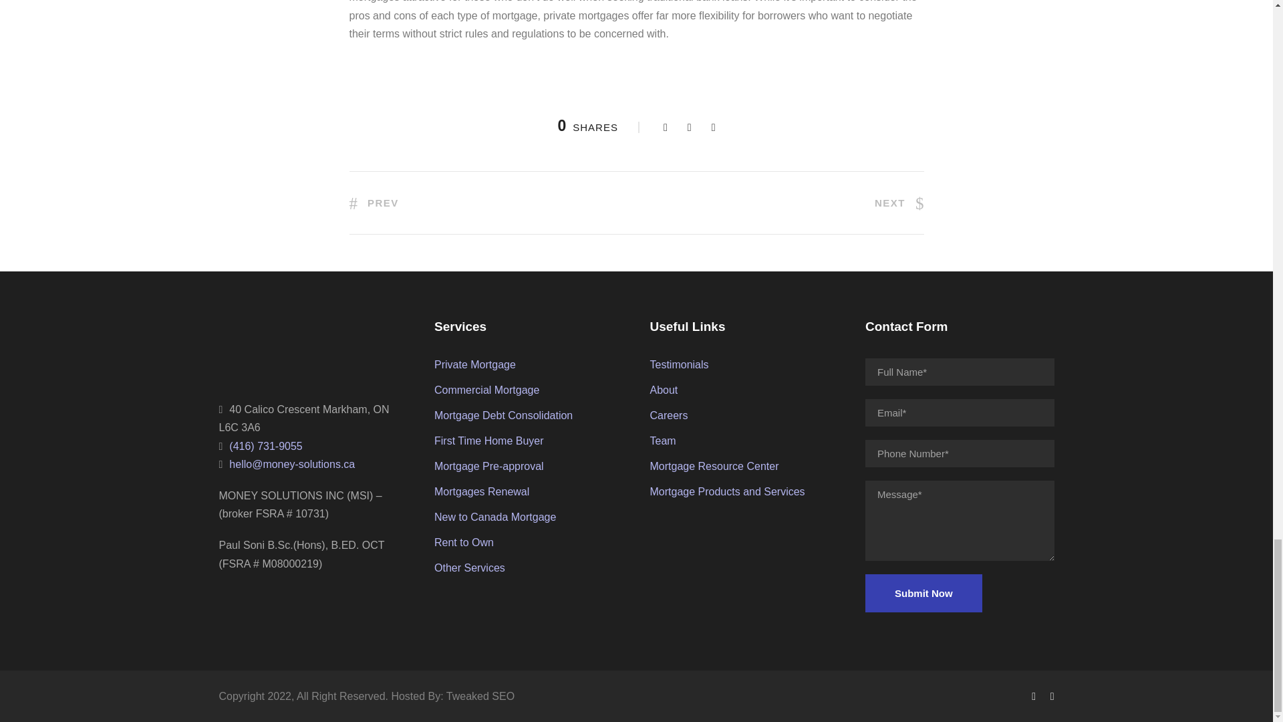  I want to click on Broker SEO, so click(480, 695).